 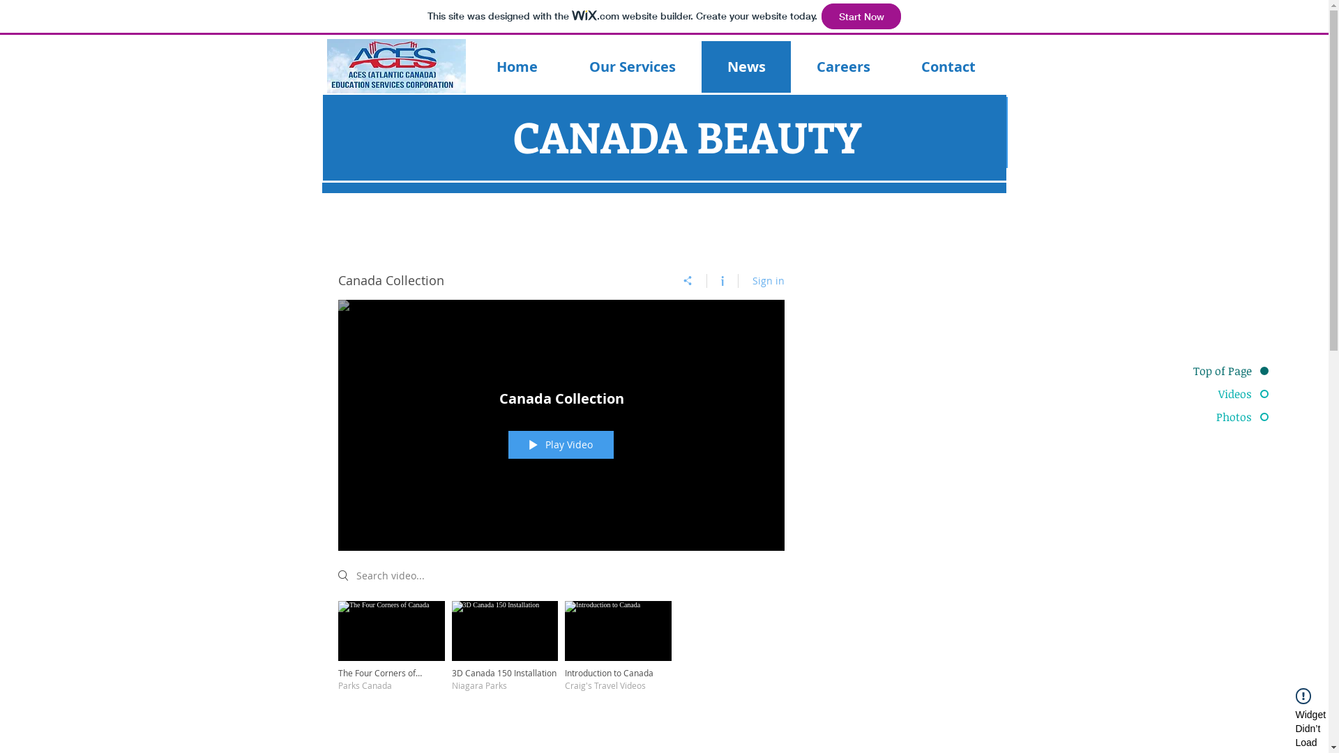 I want to click on Play Video, so click(x=561, y=445).